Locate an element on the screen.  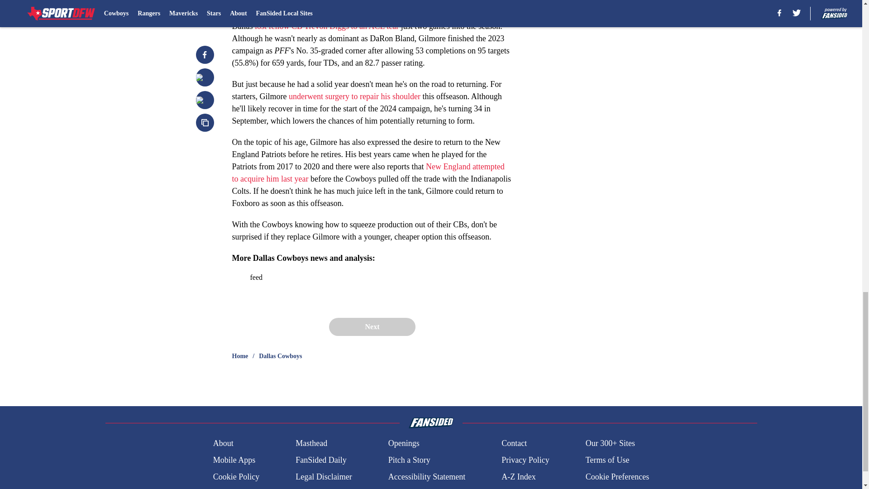
Privacy Policy is located at coordinates (525, 460).